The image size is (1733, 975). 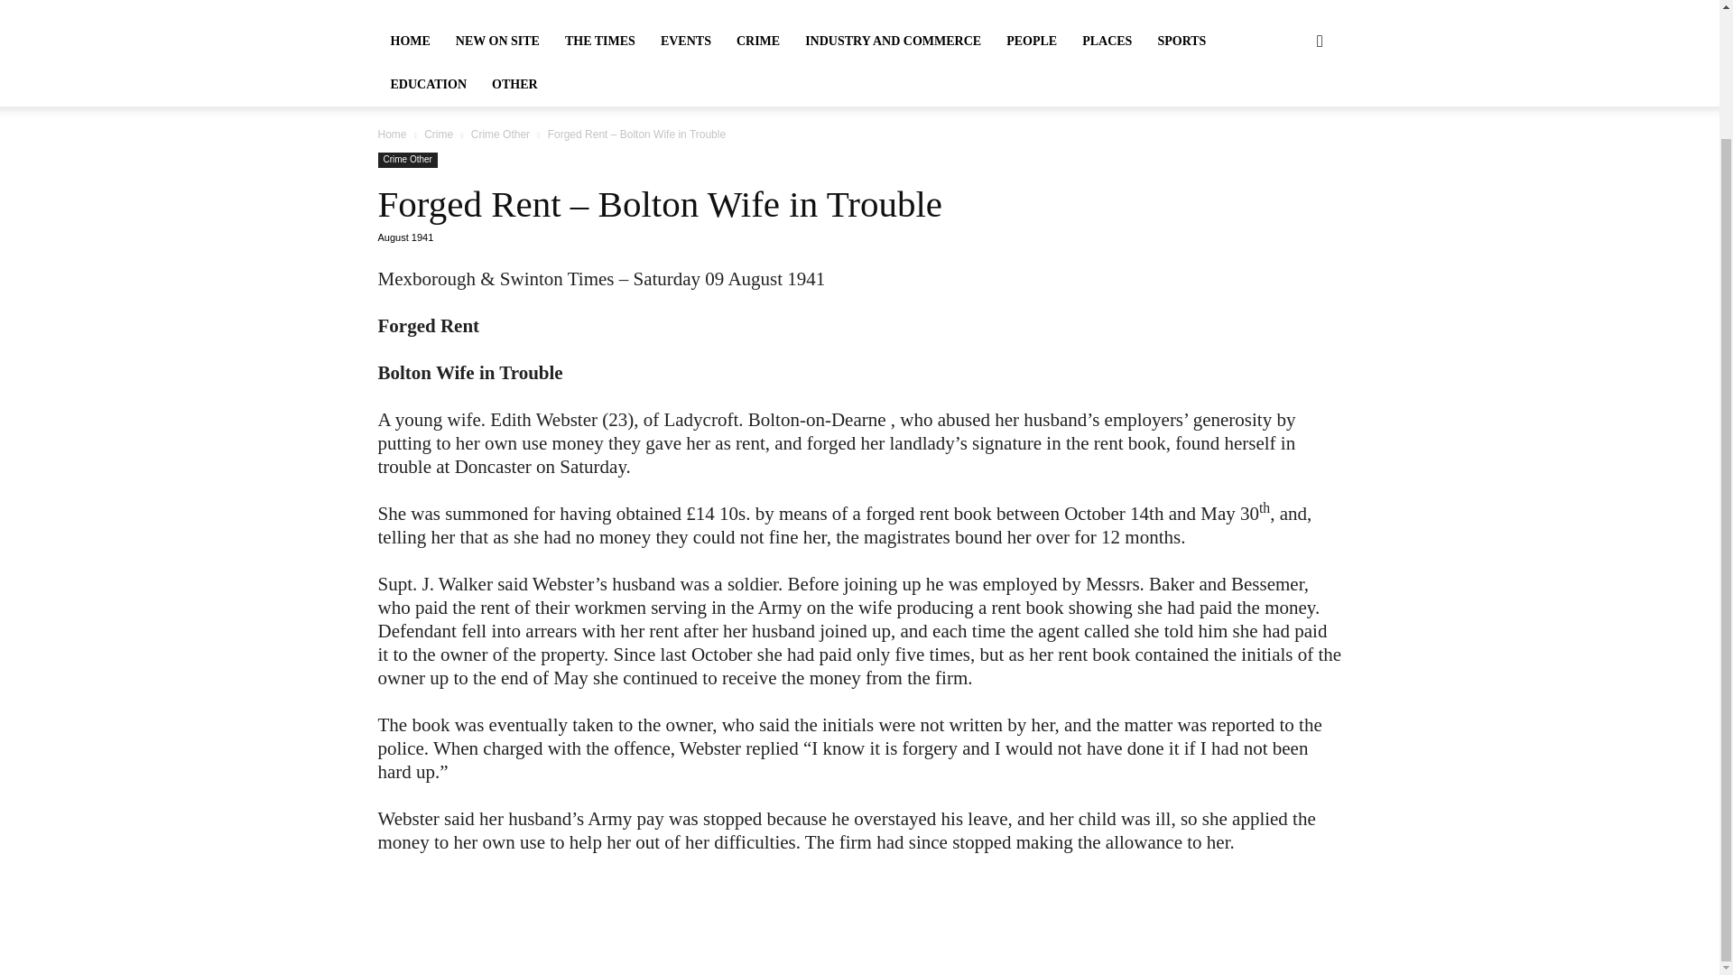 What do you see at coordinates (892, 42) in the screenshot?
I see `INDUSTRY AND COMMERCE` at bounding box center [892, 42].